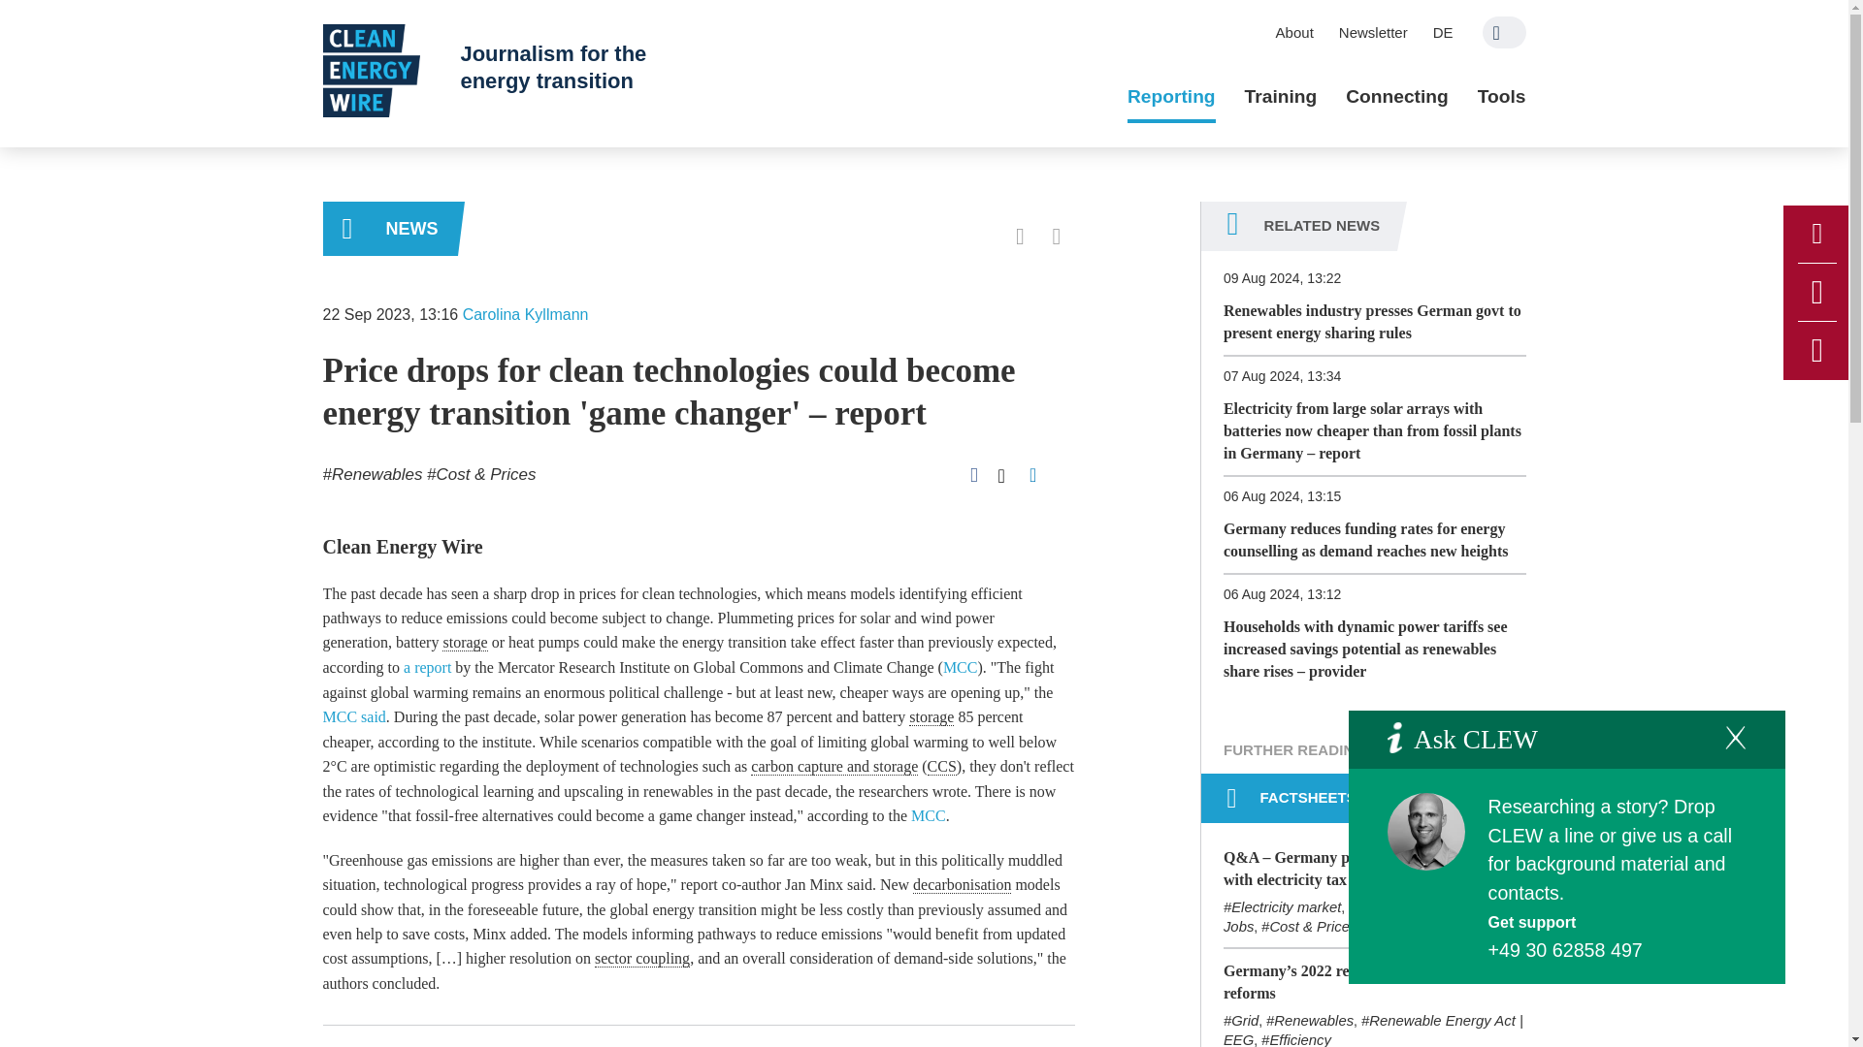 This screenshot has height=1047, width=1863. What do you see at coordinates (464, 642) in the screenshot?
I see `storage` at bounding box center [464, 642].